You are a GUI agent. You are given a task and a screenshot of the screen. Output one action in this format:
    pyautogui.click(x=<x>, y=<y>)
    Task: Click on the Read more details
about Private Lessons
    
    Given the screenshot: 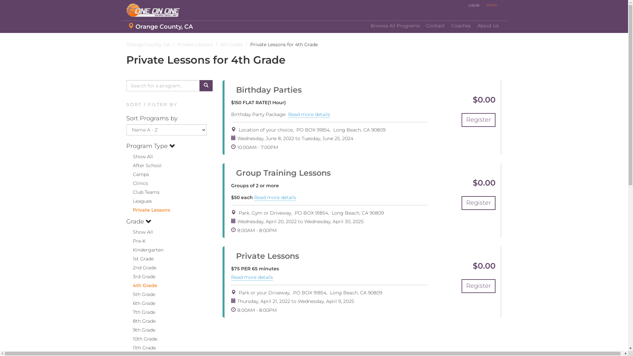 What is the action you would take?
    pyautogui.click(x=252, y=278)
    